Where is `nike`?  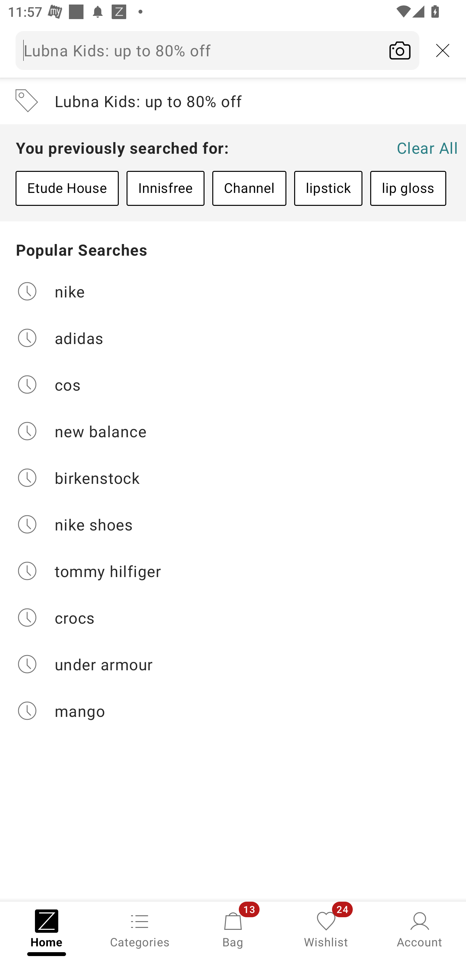
nike is located at coordinates (233, 291).